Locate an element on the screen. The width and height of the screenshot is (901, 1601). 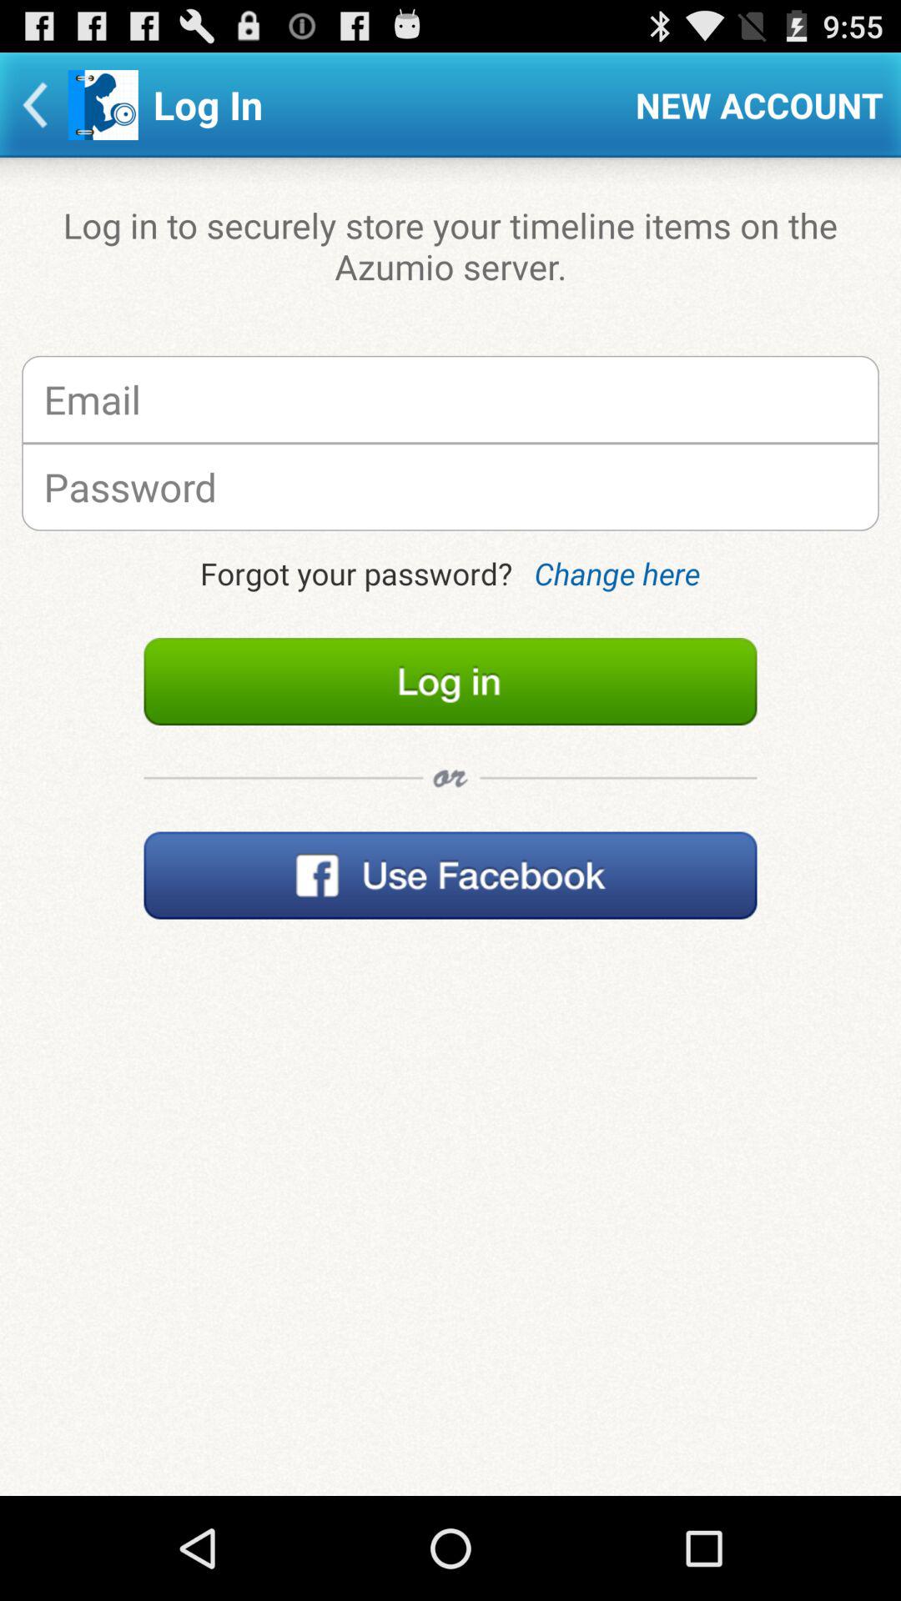
turn on the item above log in to icon is located at coordinates (759, 105).